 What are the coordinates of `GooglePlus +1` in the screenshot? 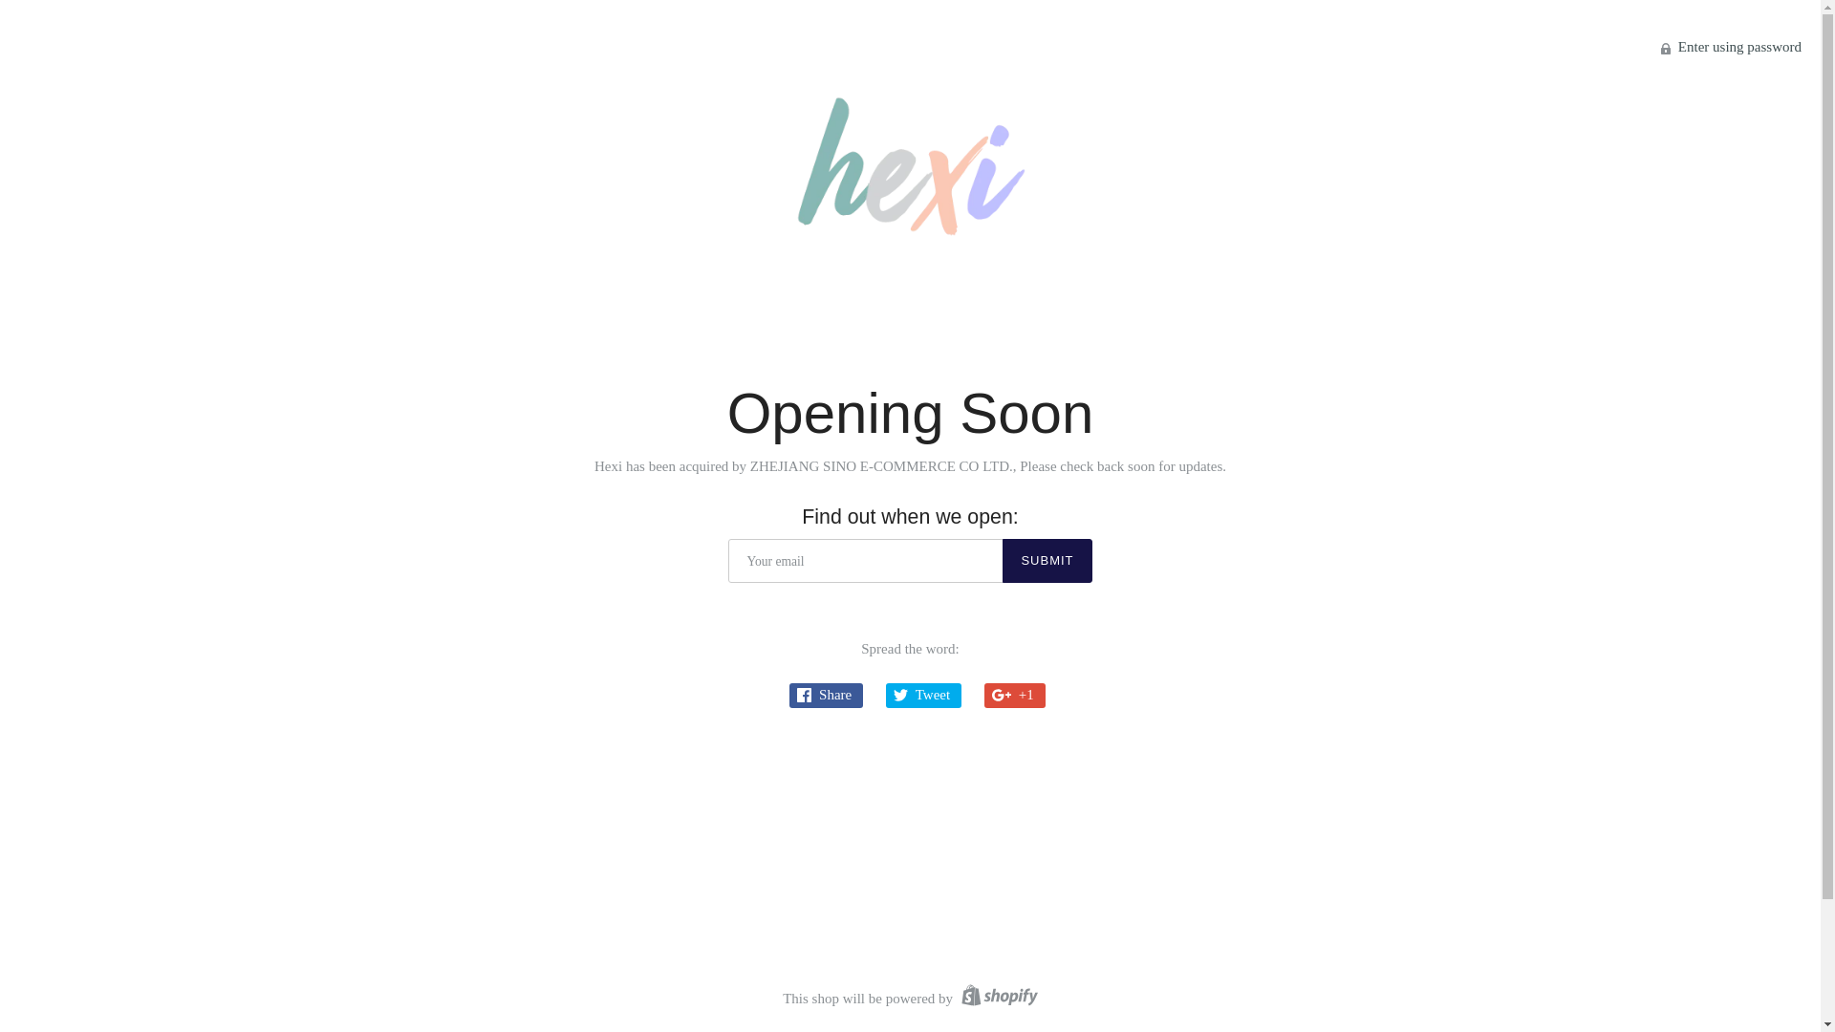 It's located at (1015, 696).